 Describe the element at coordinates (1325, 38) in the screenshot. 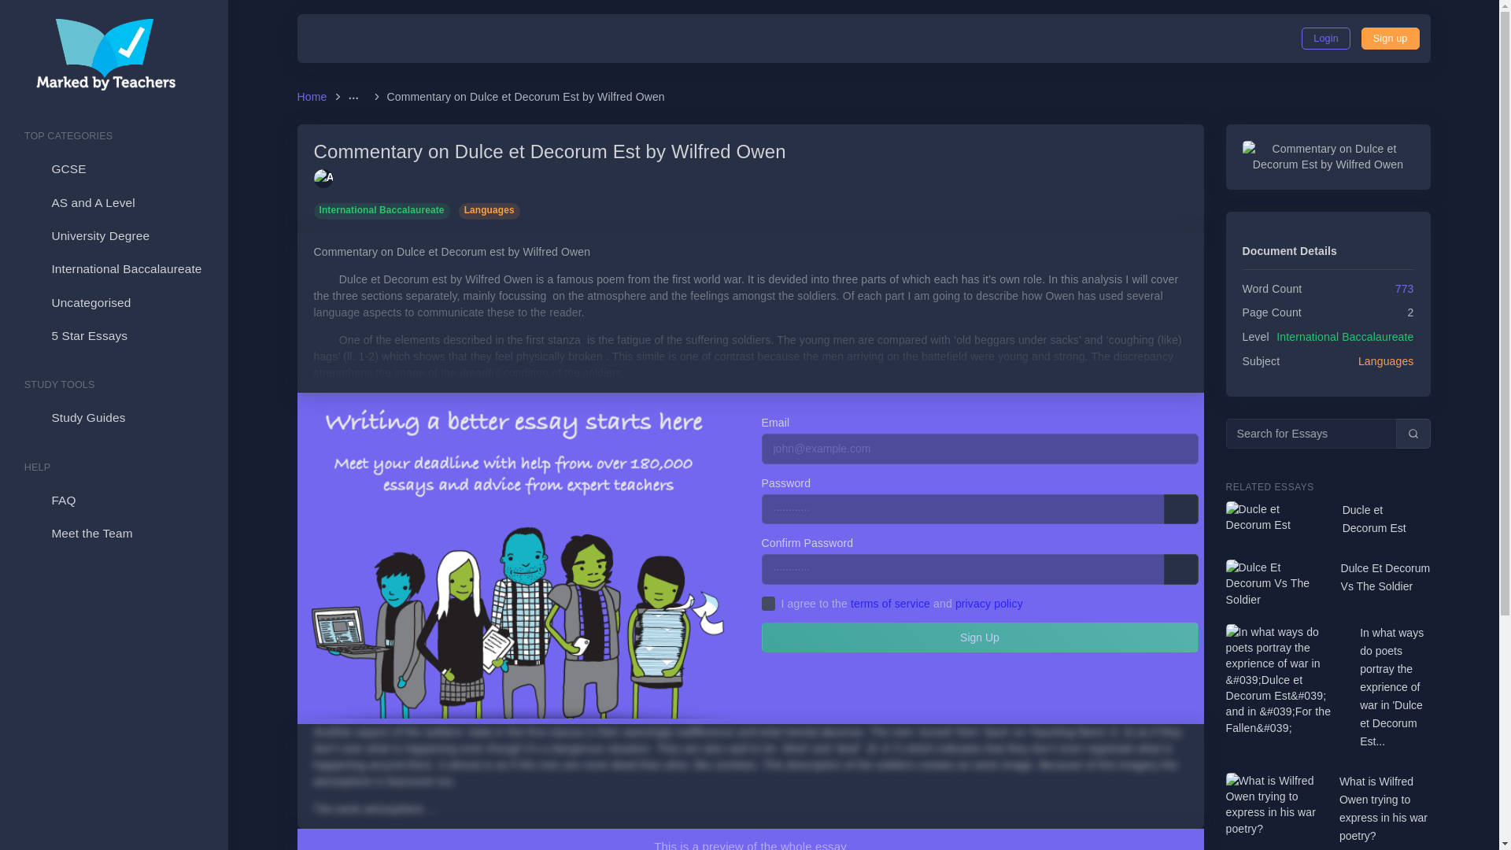

I see `Login` at that location.